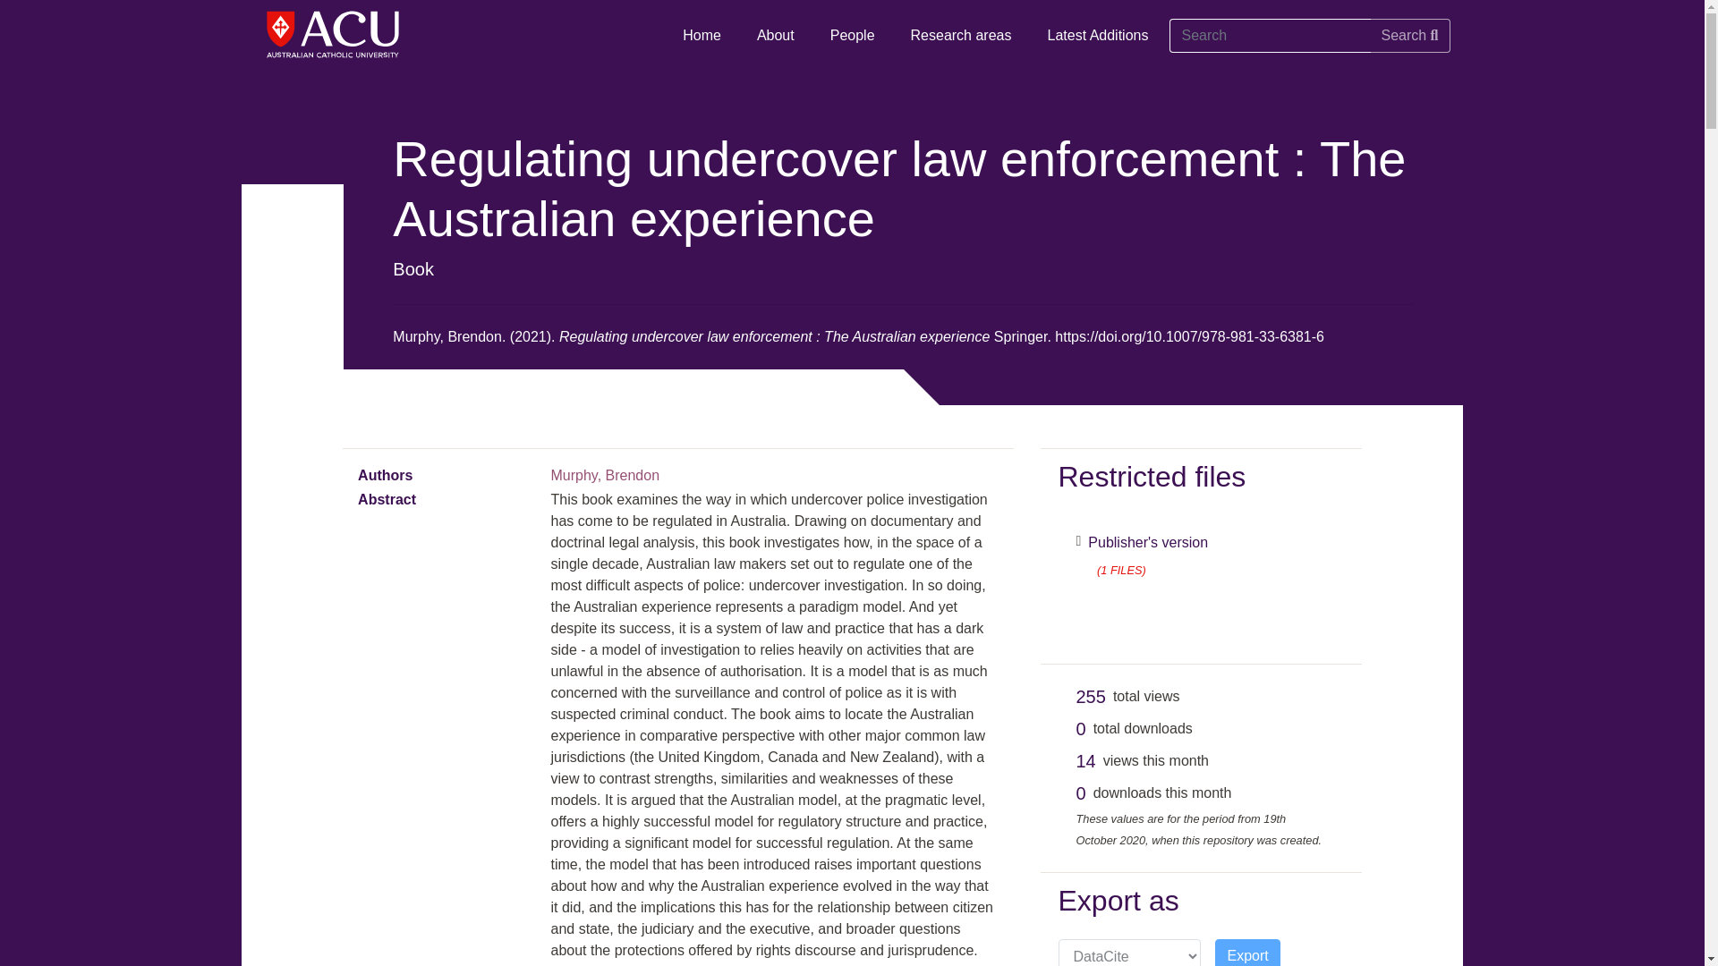 This screenshot has height=966, width=1718. What do you see at coordinates (605, 475) in the screenshot?
I see `Murphy, Brendon` at bounding box center [605, 475].